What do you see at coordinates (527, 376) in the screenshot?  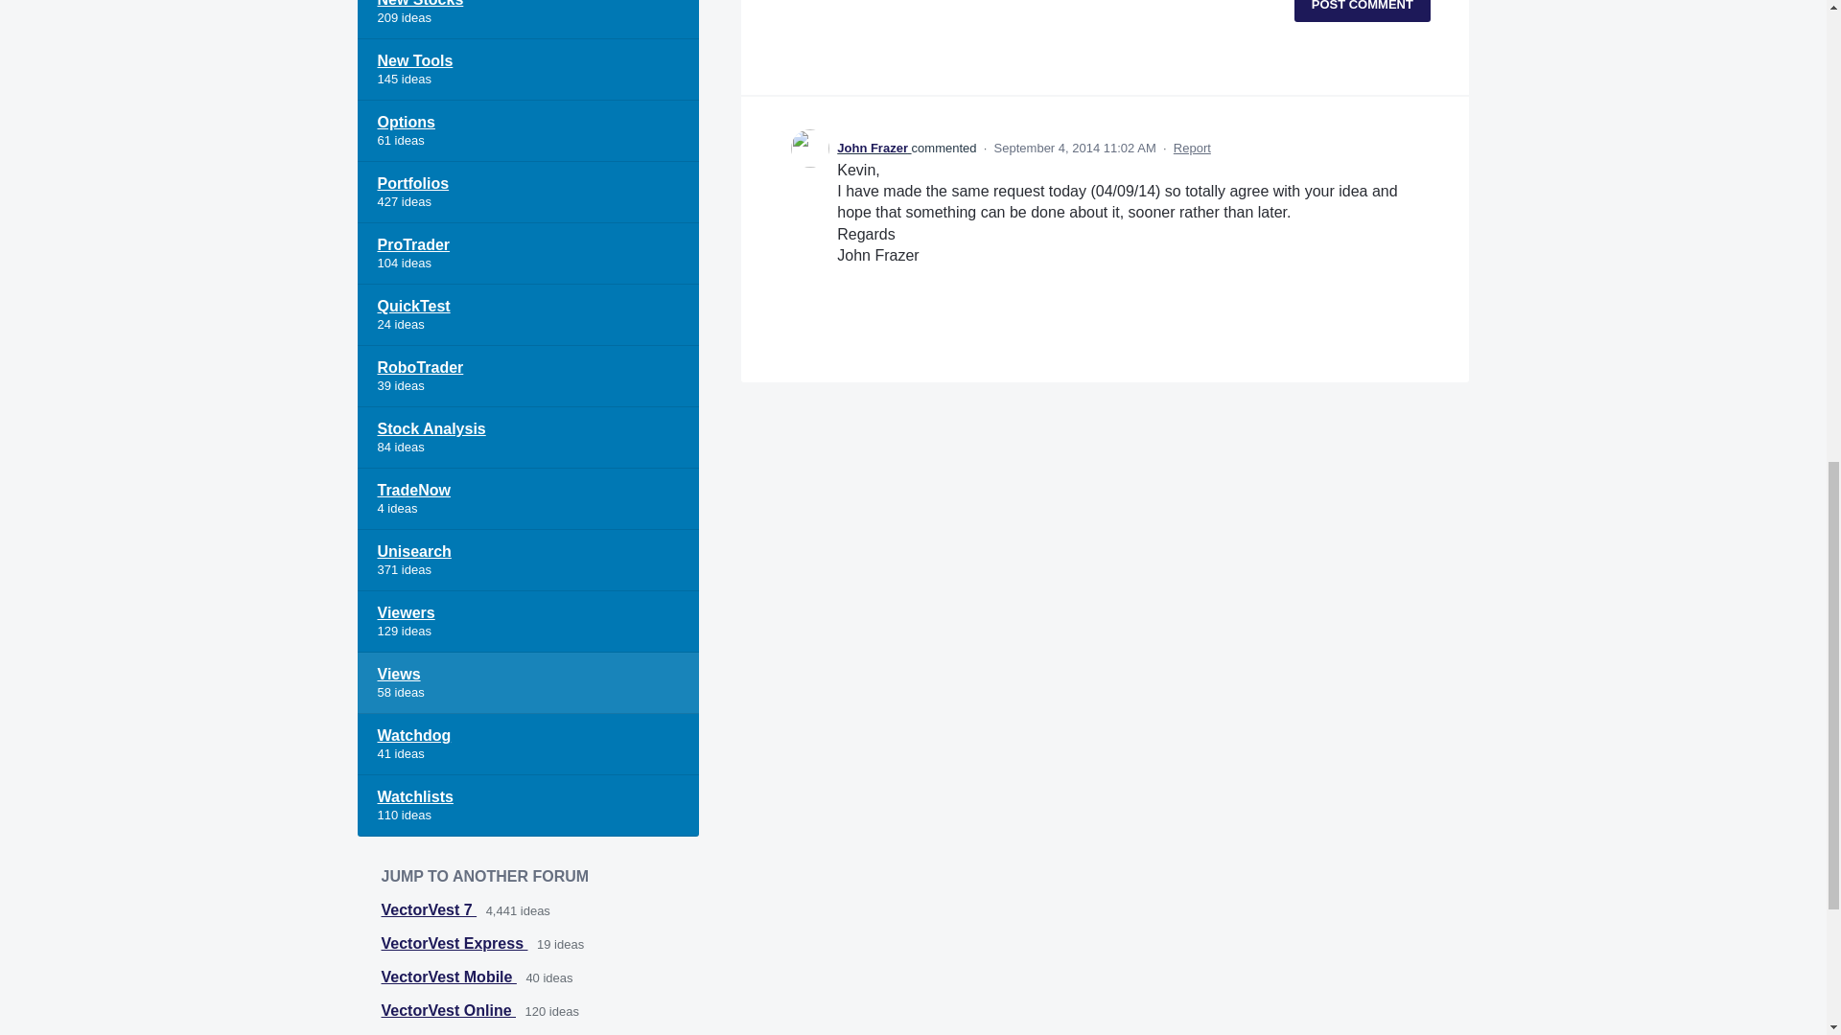 I see `RoboTrader` at bounding box center [527, 376].